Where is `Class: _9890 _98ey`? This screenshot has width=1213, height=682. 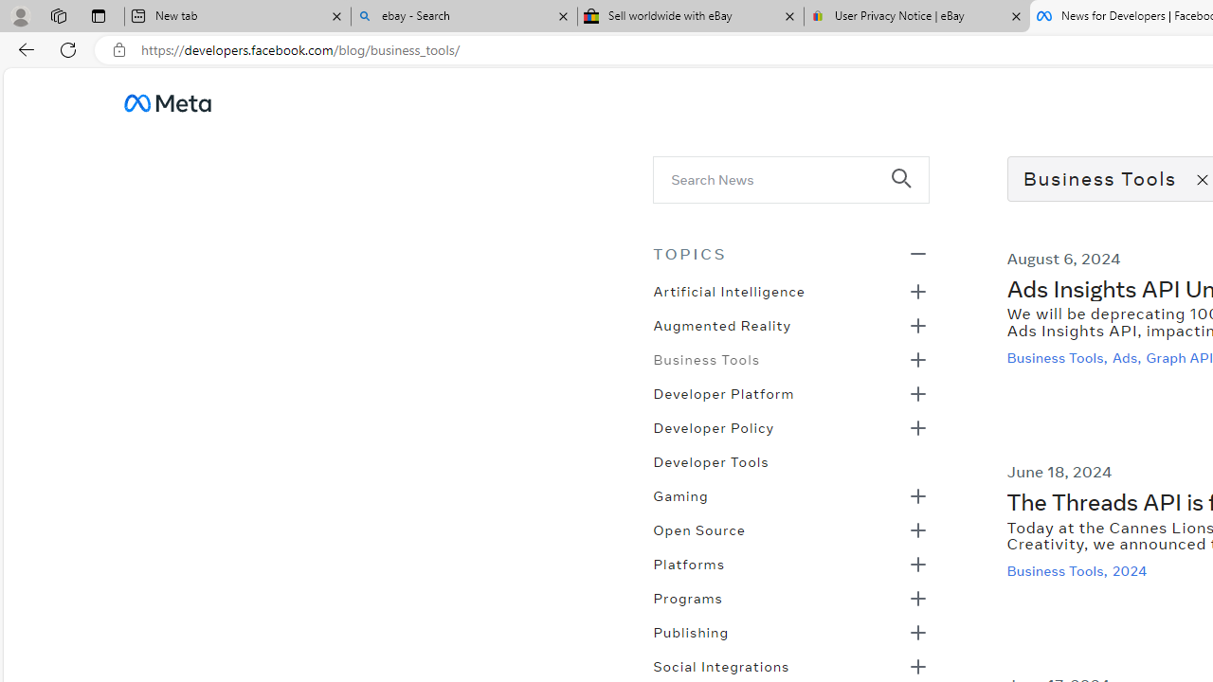
Class: _9890 _98ey is located at coordinates (790, 253).